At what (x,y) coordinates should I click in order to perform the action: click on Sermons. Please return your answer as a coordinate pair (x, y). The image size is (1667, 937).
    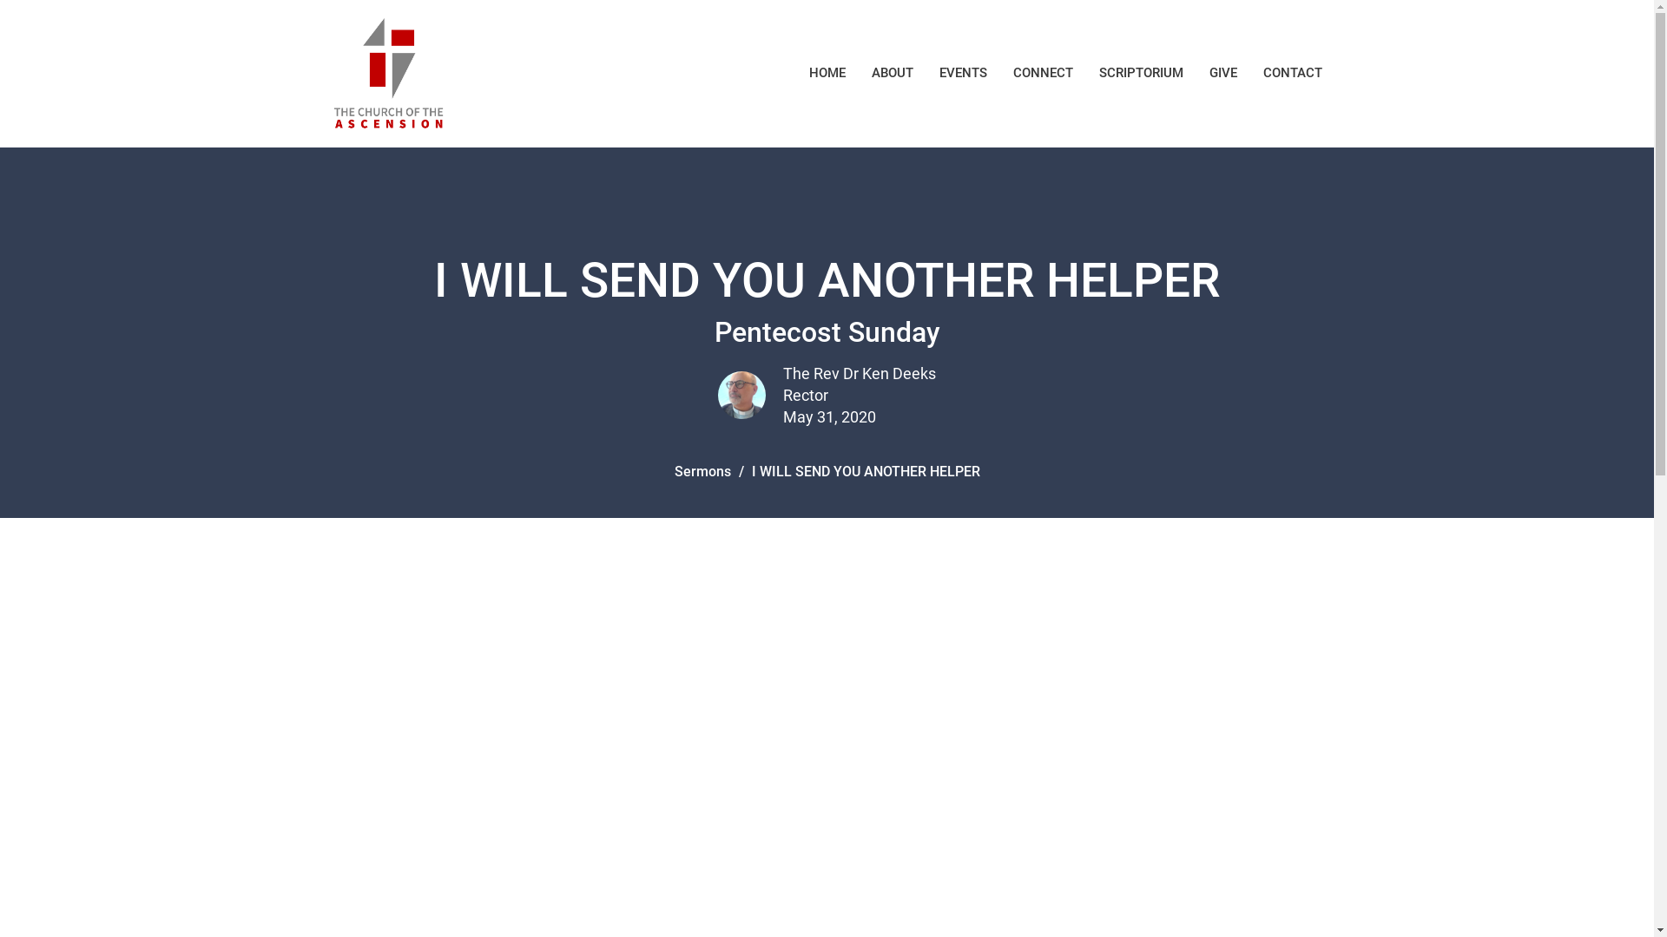
    Looking at the image, I should click on (702, 472).